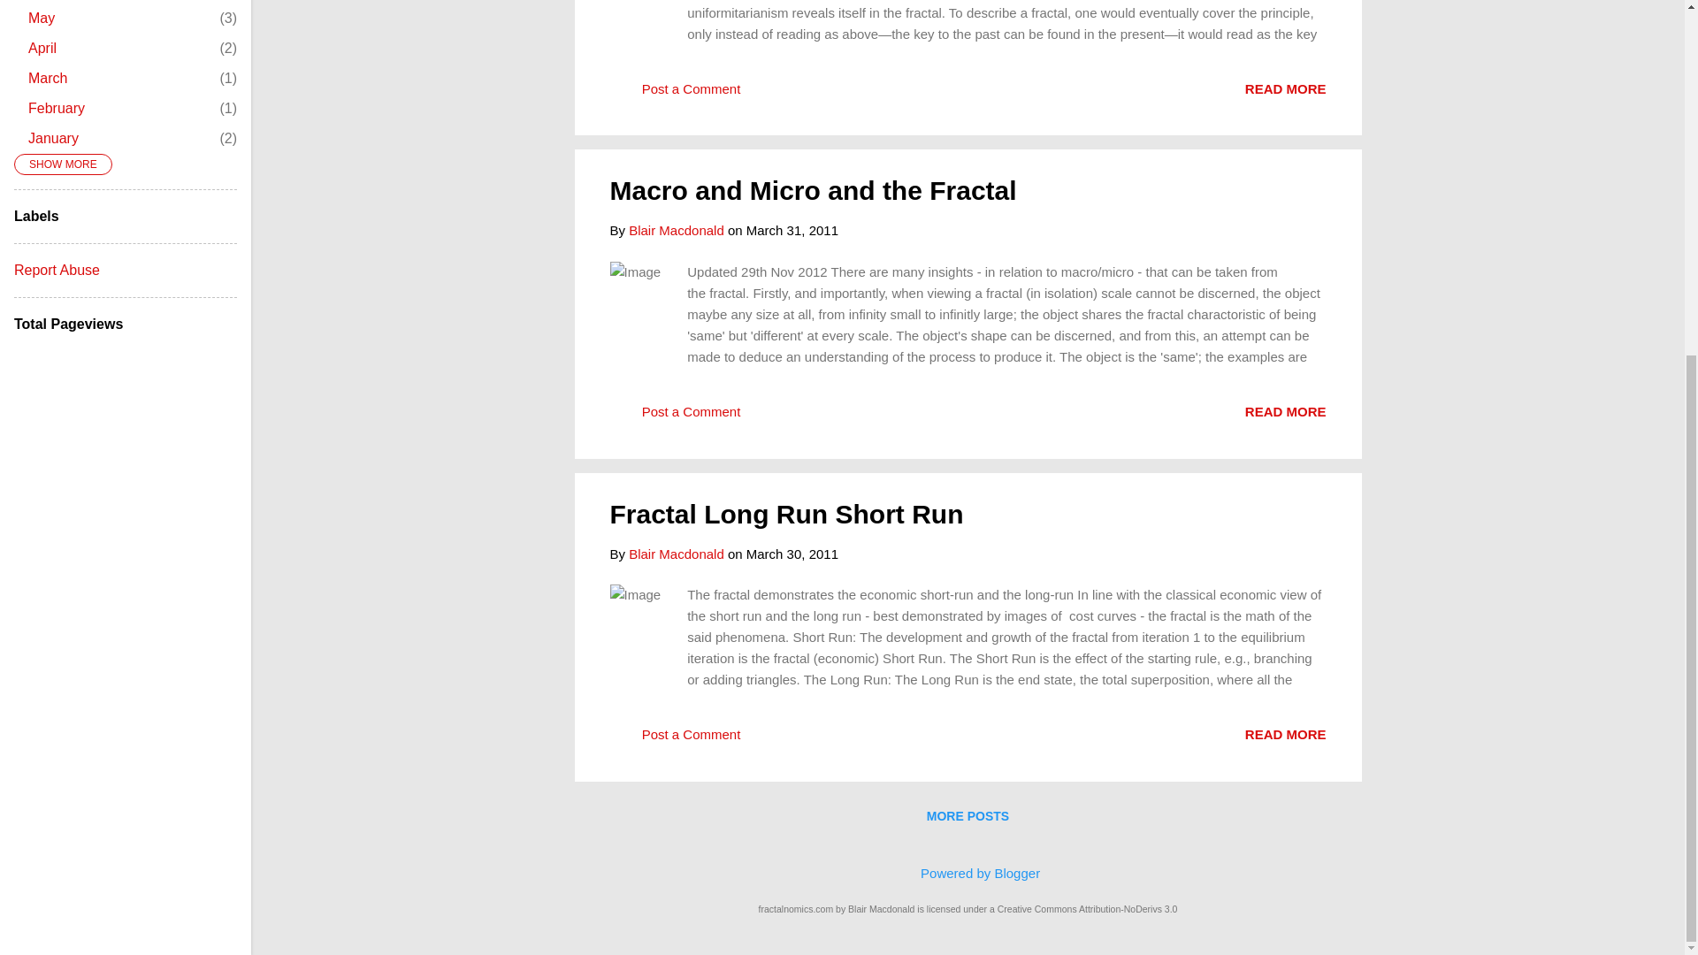  Describe the element at coordinates (814, 190) in the screenshot. I see `Macro and Micro and the Fractal` at that location.